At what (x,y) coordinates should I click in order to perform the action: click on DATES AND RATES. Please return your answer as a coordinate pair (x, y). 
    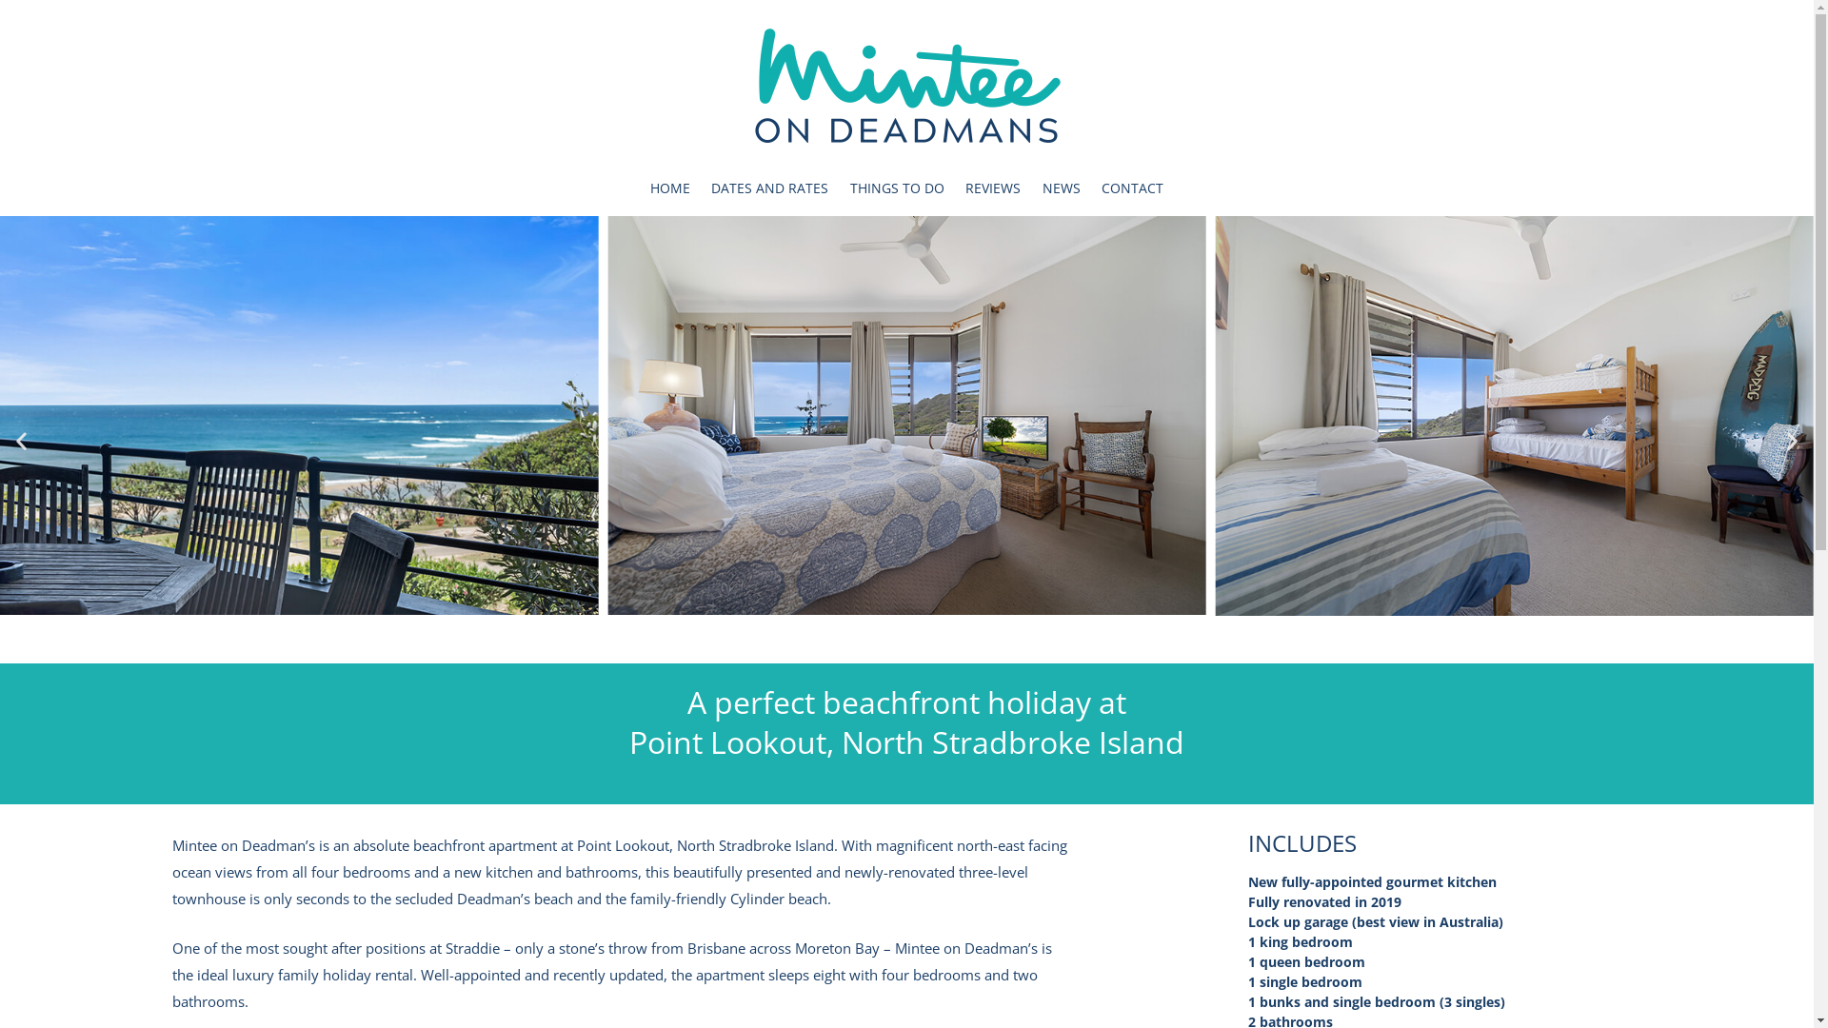
    Looking at the image, I should click on (769, 188).